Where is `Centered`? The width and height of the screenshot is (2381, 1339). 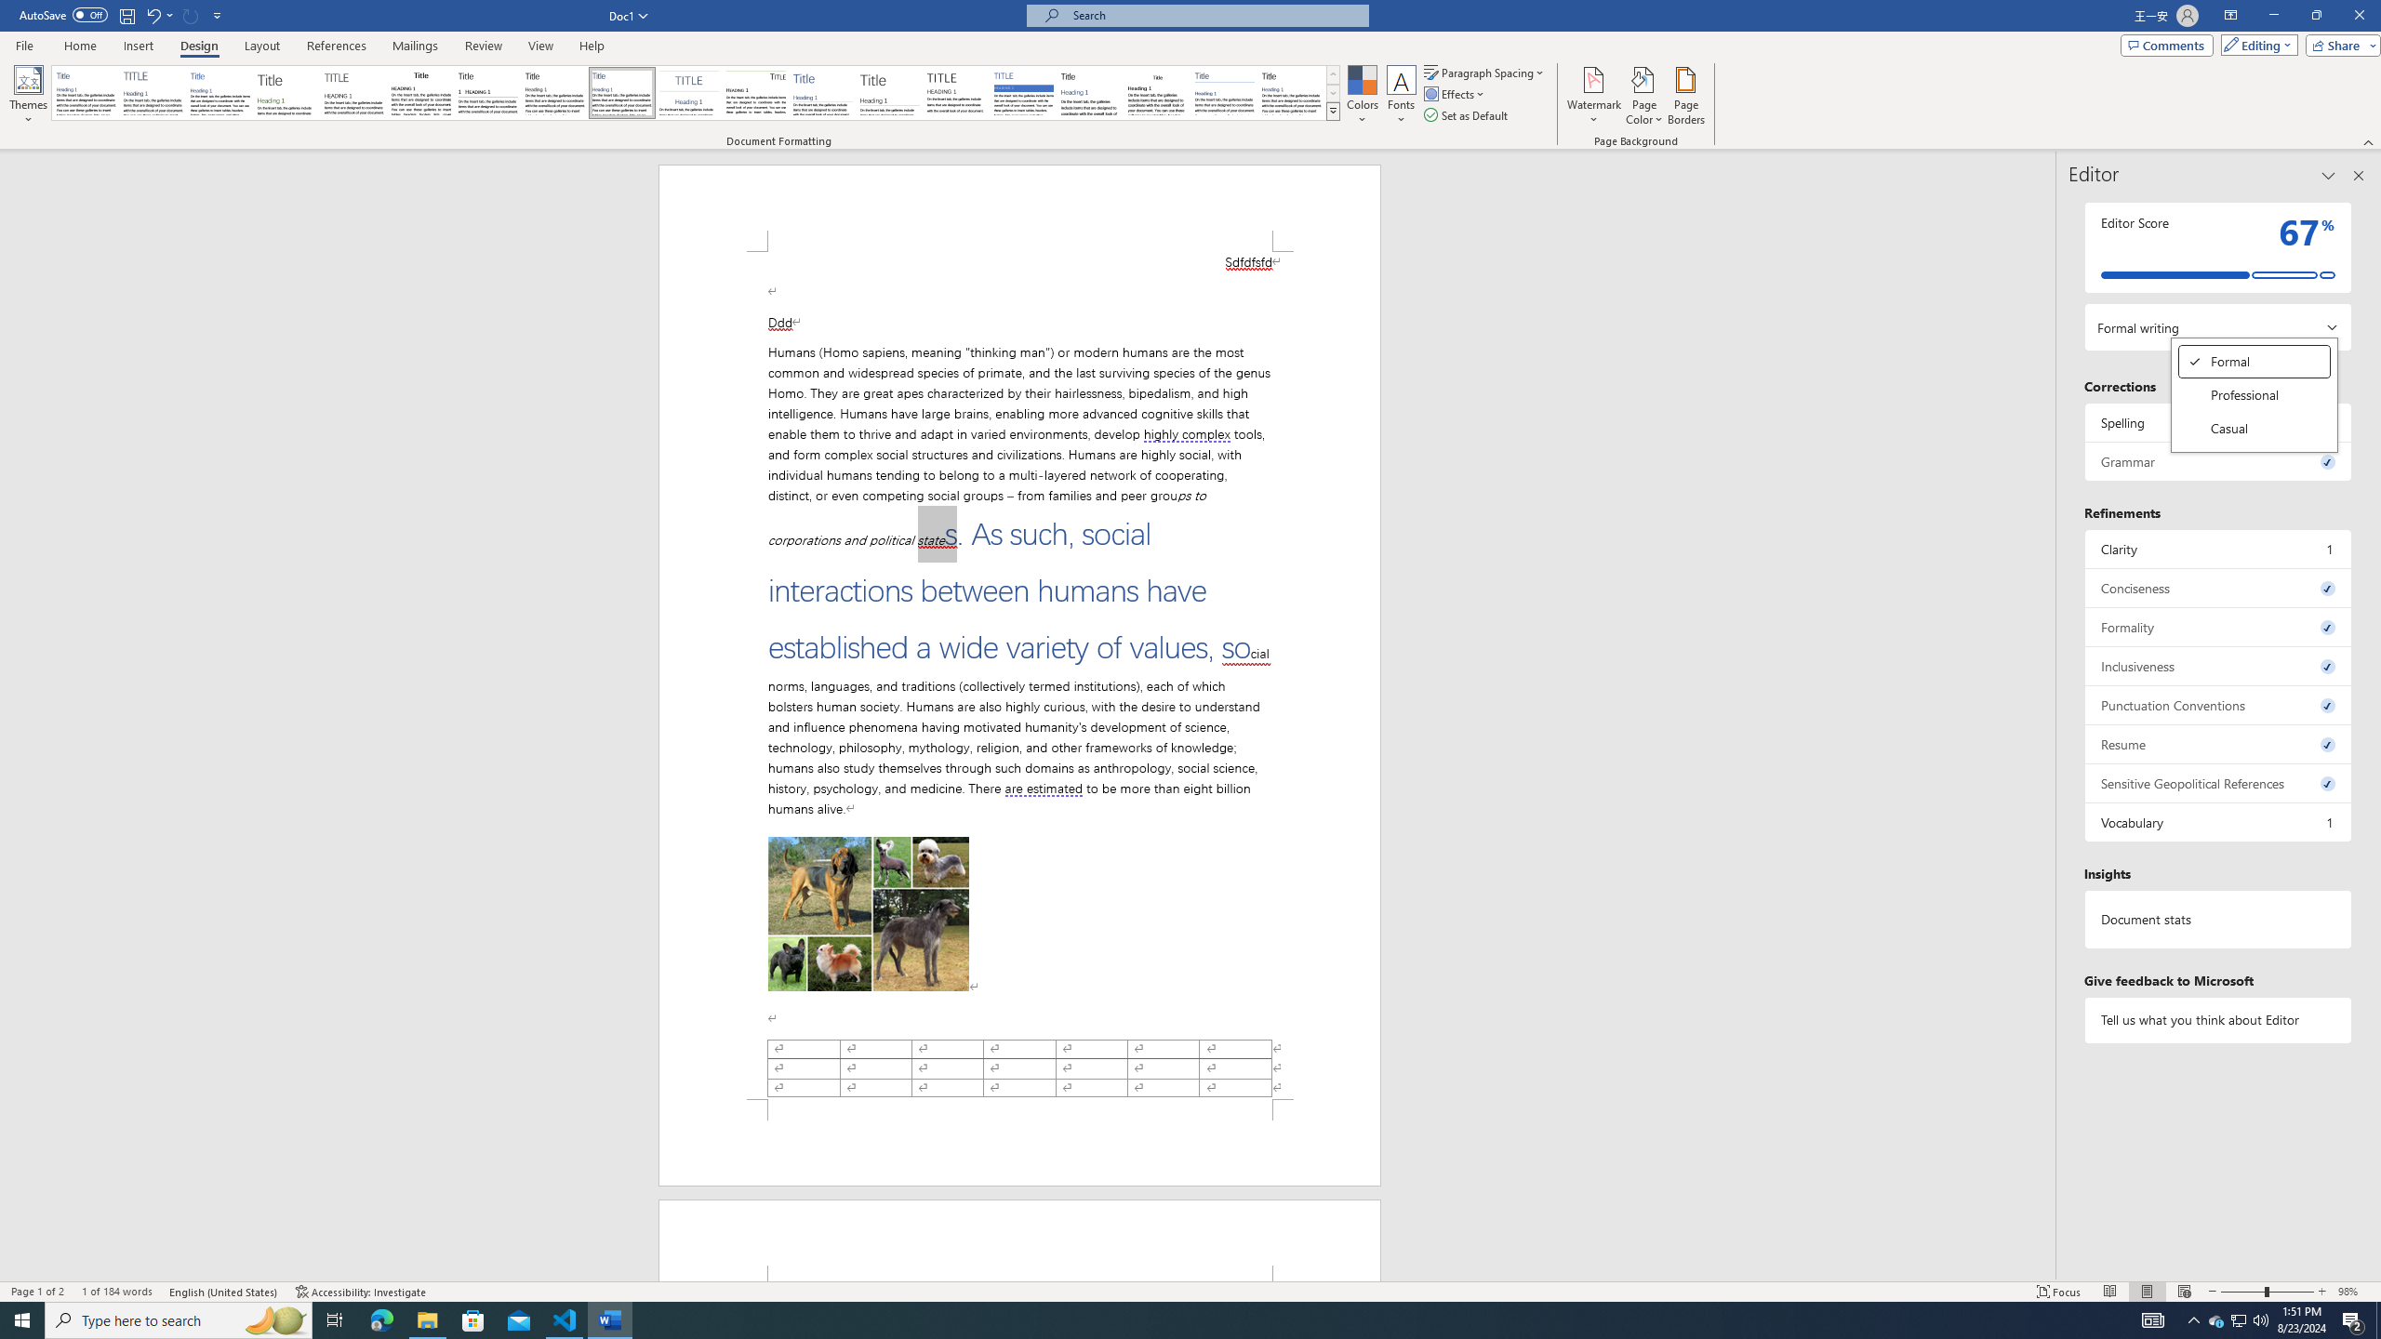 Centered is located at coordinates (689, 93).